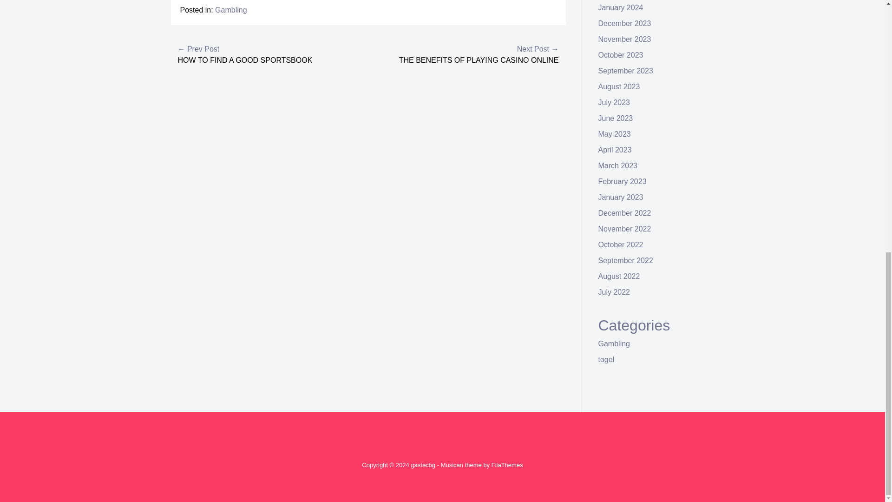  Describe the element at coordinates (614, 134) in the screenshot. I see `May 2023` at that location.